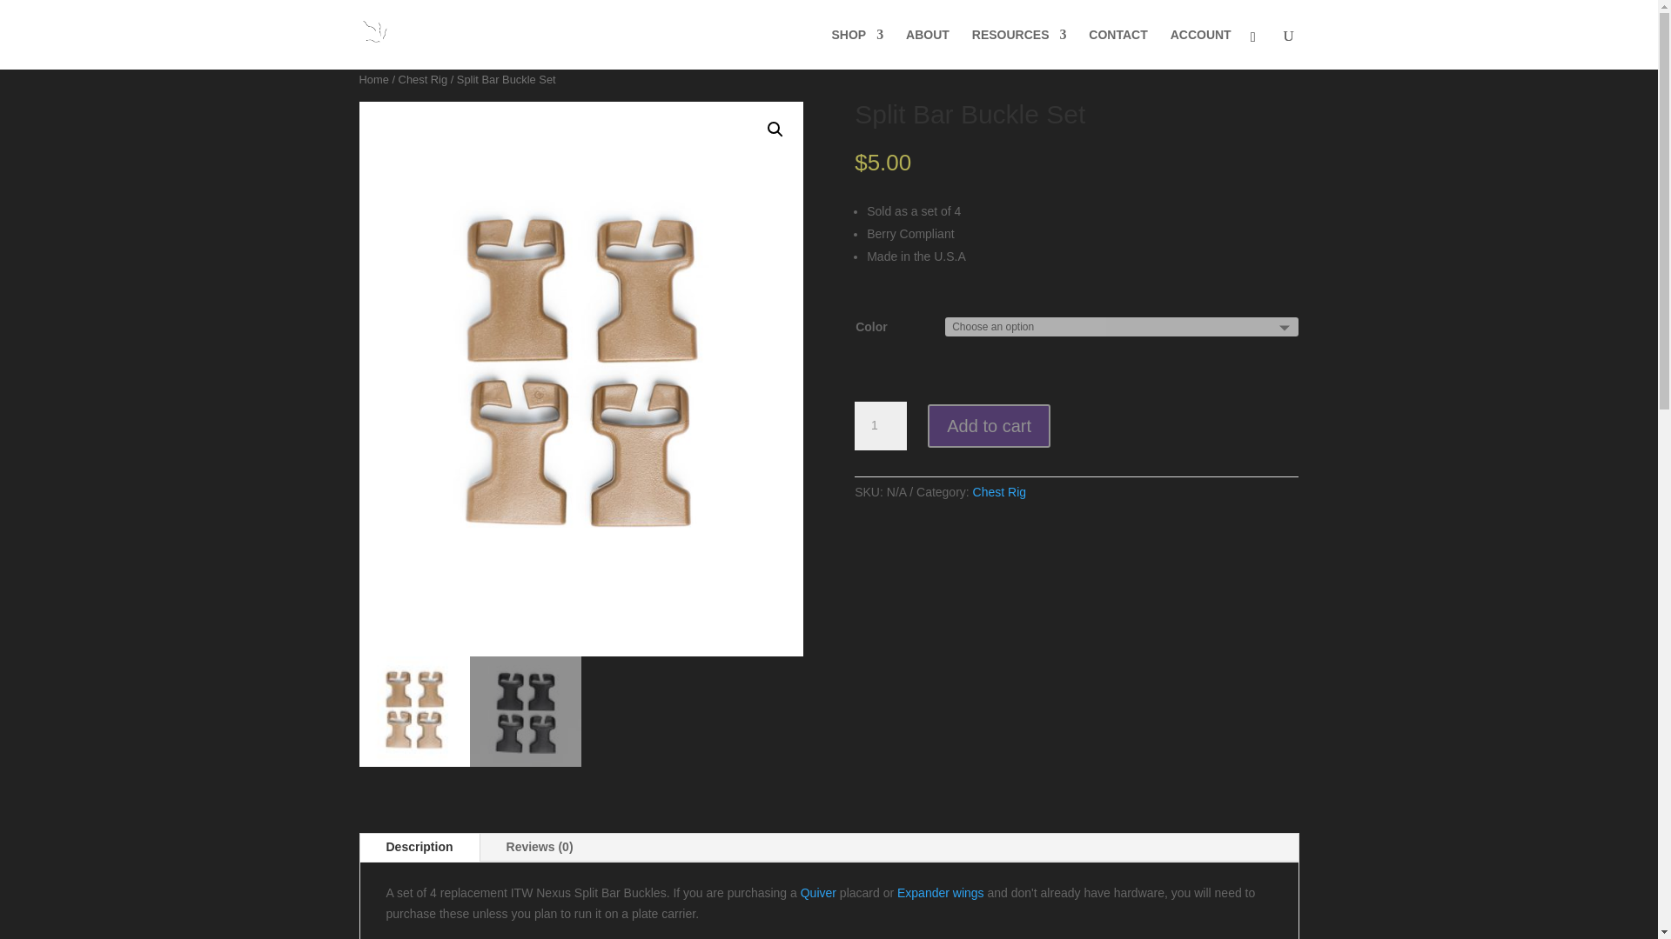  What do you see at coordinates (989, 426) in the screenshot?
I see `Add to cart` at bounding box center [989, 426].